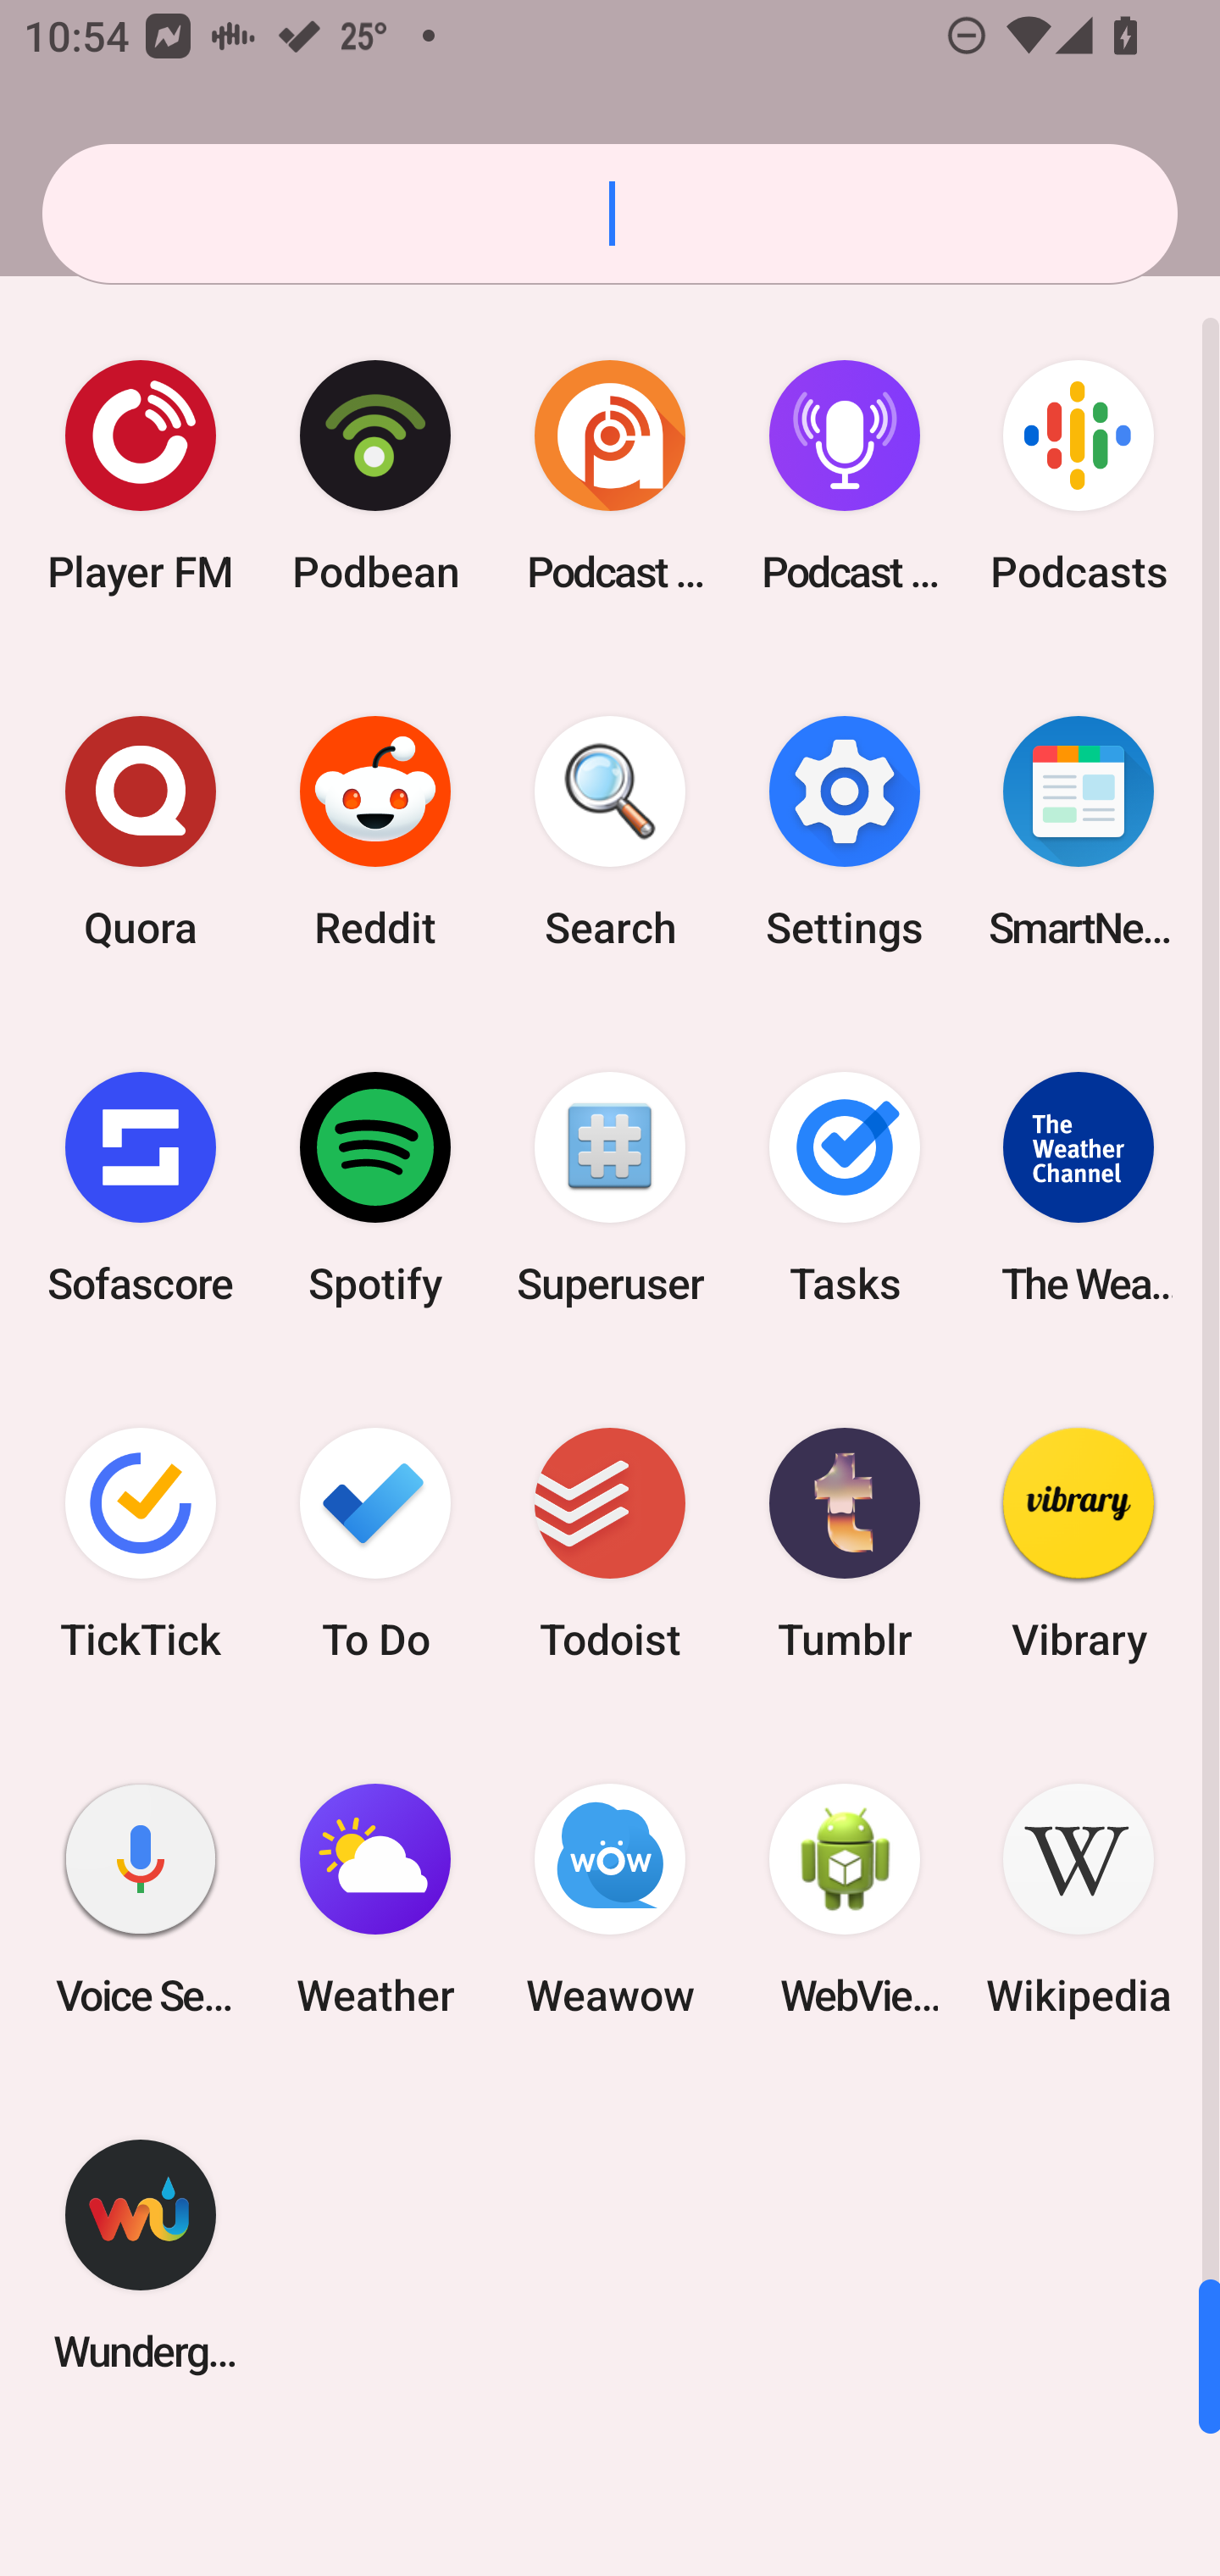  I want to click on Podcast Addict, so click(610, 476).